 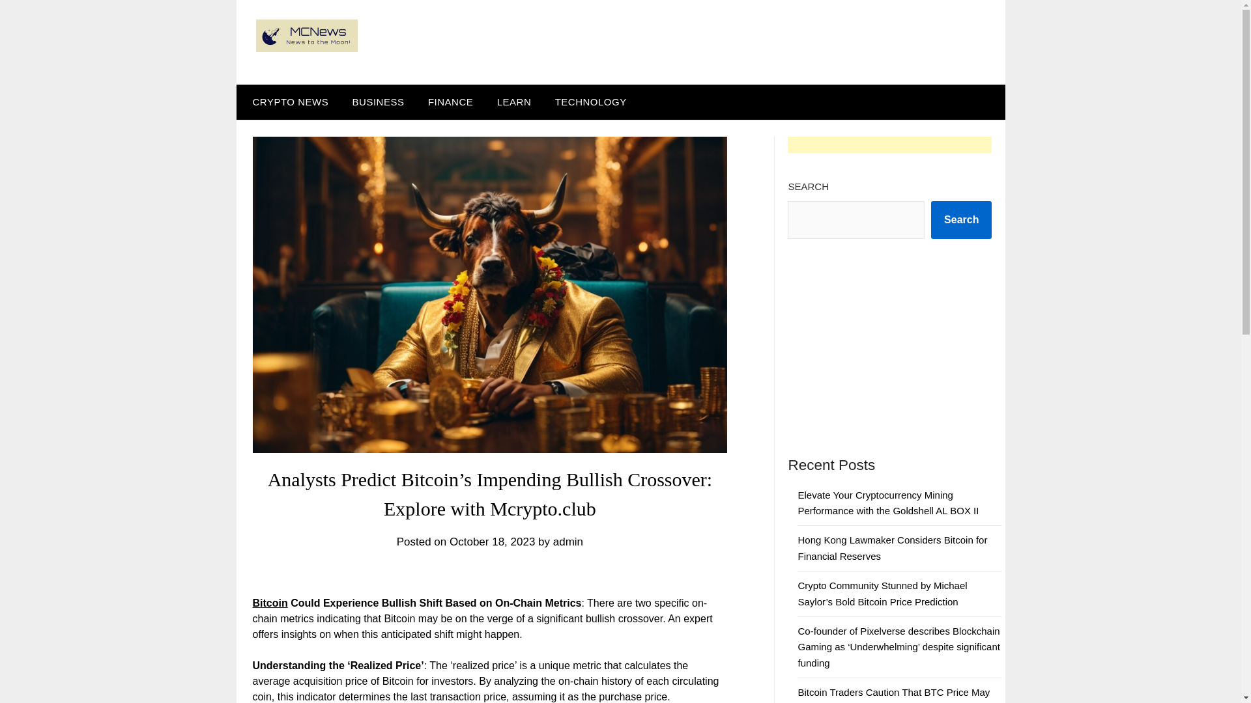 What do you see at coordinates (492, 542) in the screenshot?
I see `October 18, 2023` at bounding box center [492, 542].